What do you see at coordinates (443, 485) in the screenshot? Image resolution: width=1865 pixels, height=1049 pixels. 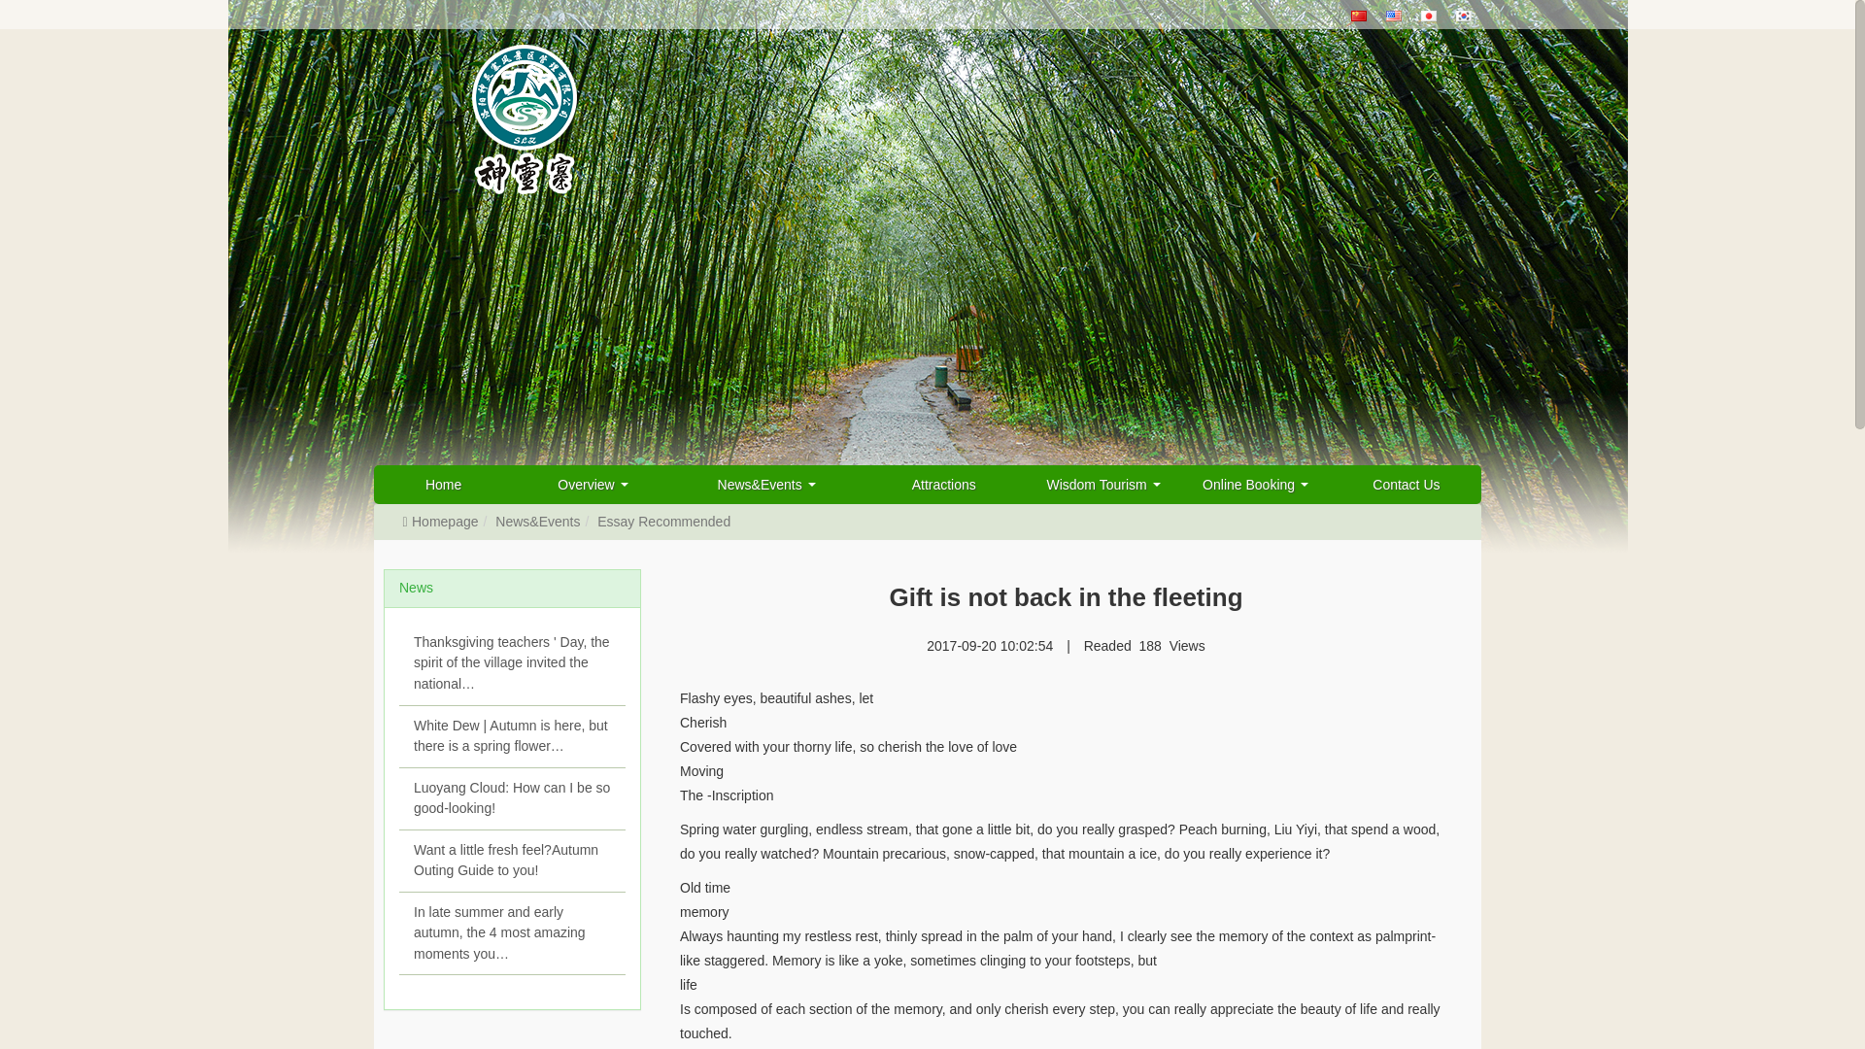 I see `Home` at bounding box center [443, 485].